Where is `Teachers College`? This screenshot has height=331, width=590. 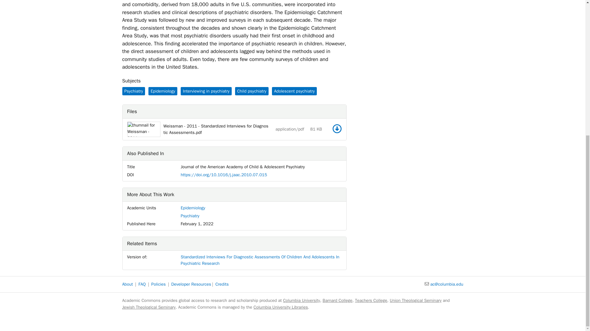
Teachers College is located at coordinates (371, 300).